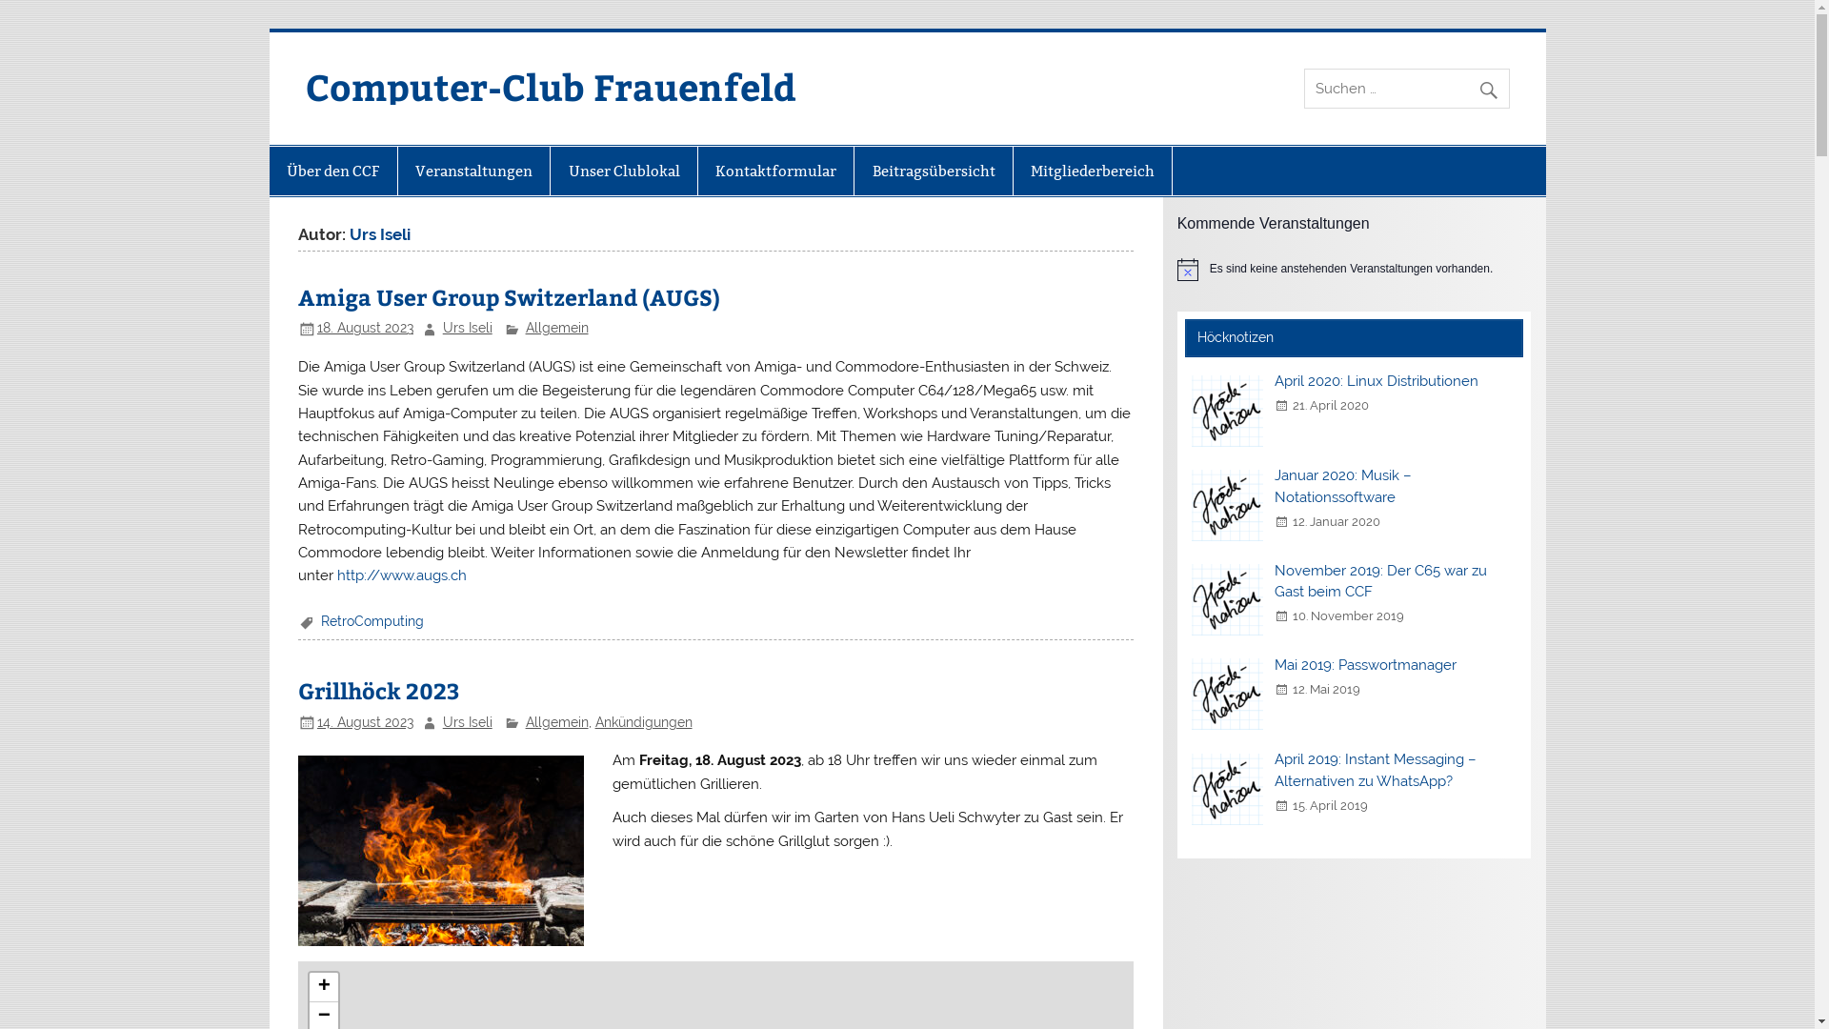 This screenshot has height=1029, width=1829. Describe the element at coordinates (372, 621) in the screenshot. I see `RetroComputing` at that location.